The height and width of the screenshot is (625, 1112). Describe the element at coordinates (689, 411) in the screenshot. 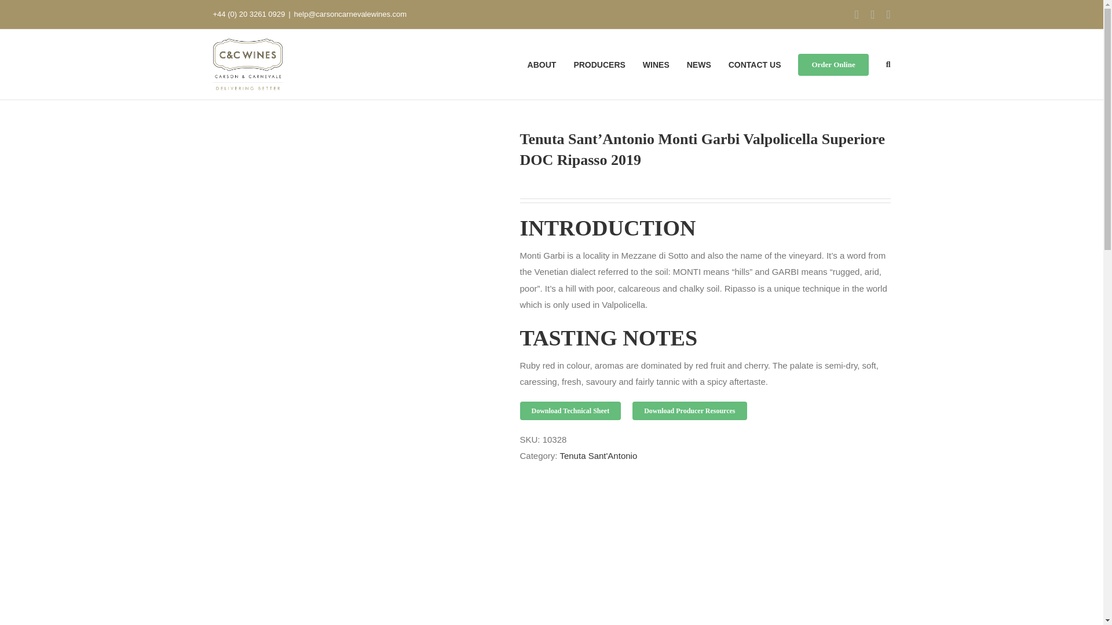

I see `Download Producer Resources` at that location.